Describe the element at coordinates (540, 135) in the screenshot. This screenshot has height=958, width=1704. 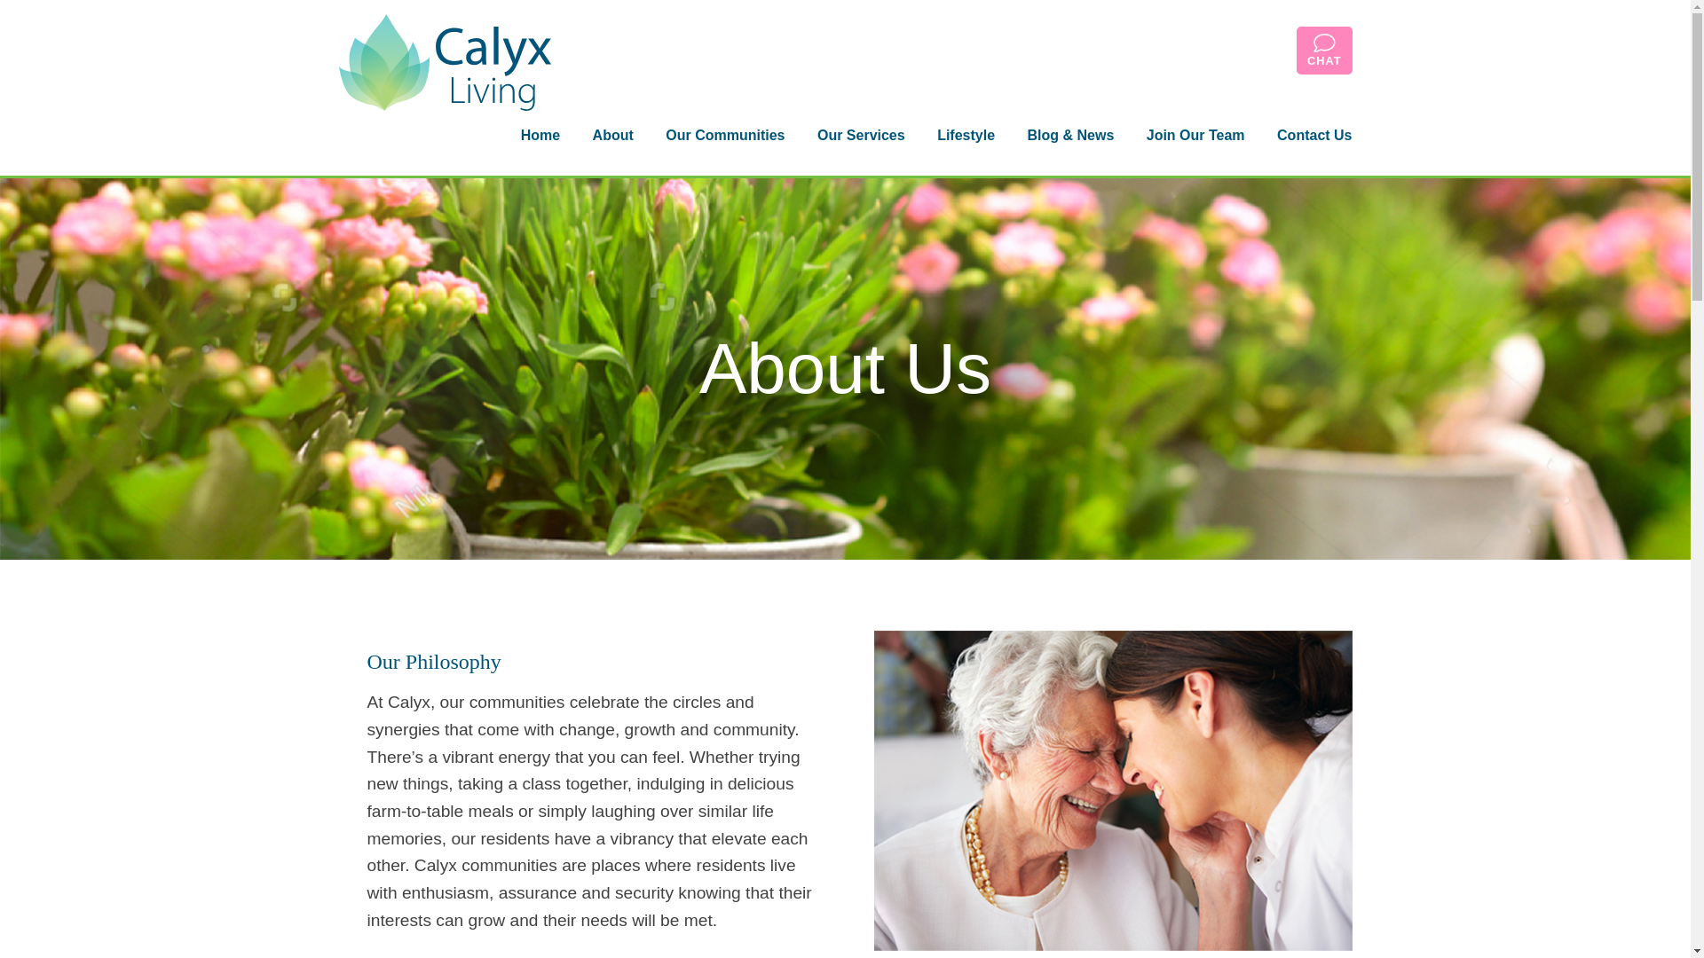
I see `Home` at that location.